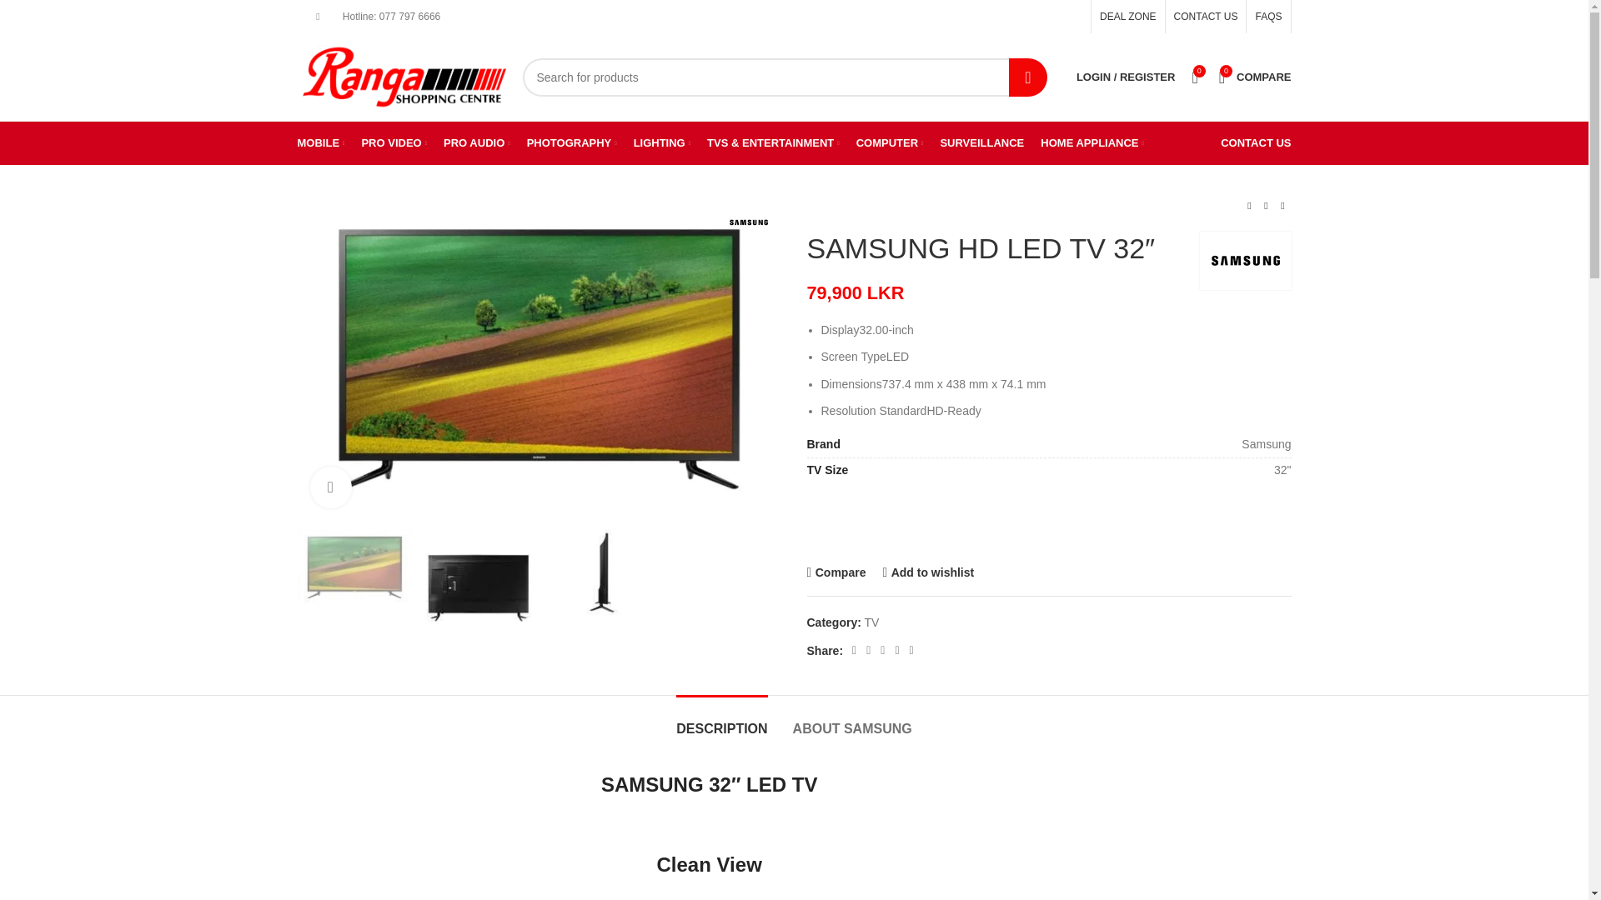 The image size is (1601, 900). I want to click on PRO VIDEO, so click(394, 143).